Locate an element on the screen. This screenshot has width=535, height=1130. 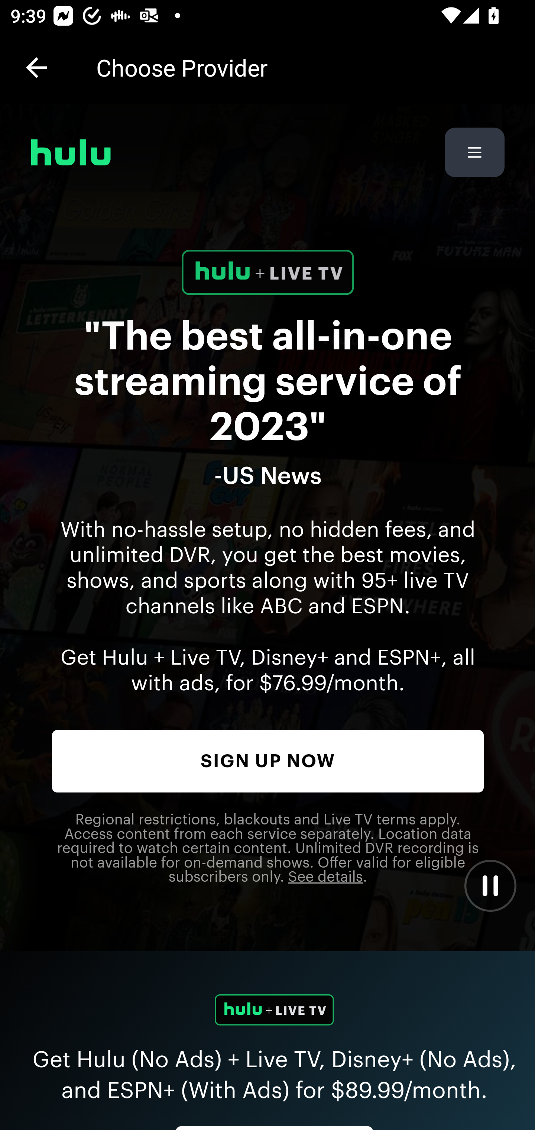
-US News is located at coordinates (268, 476).